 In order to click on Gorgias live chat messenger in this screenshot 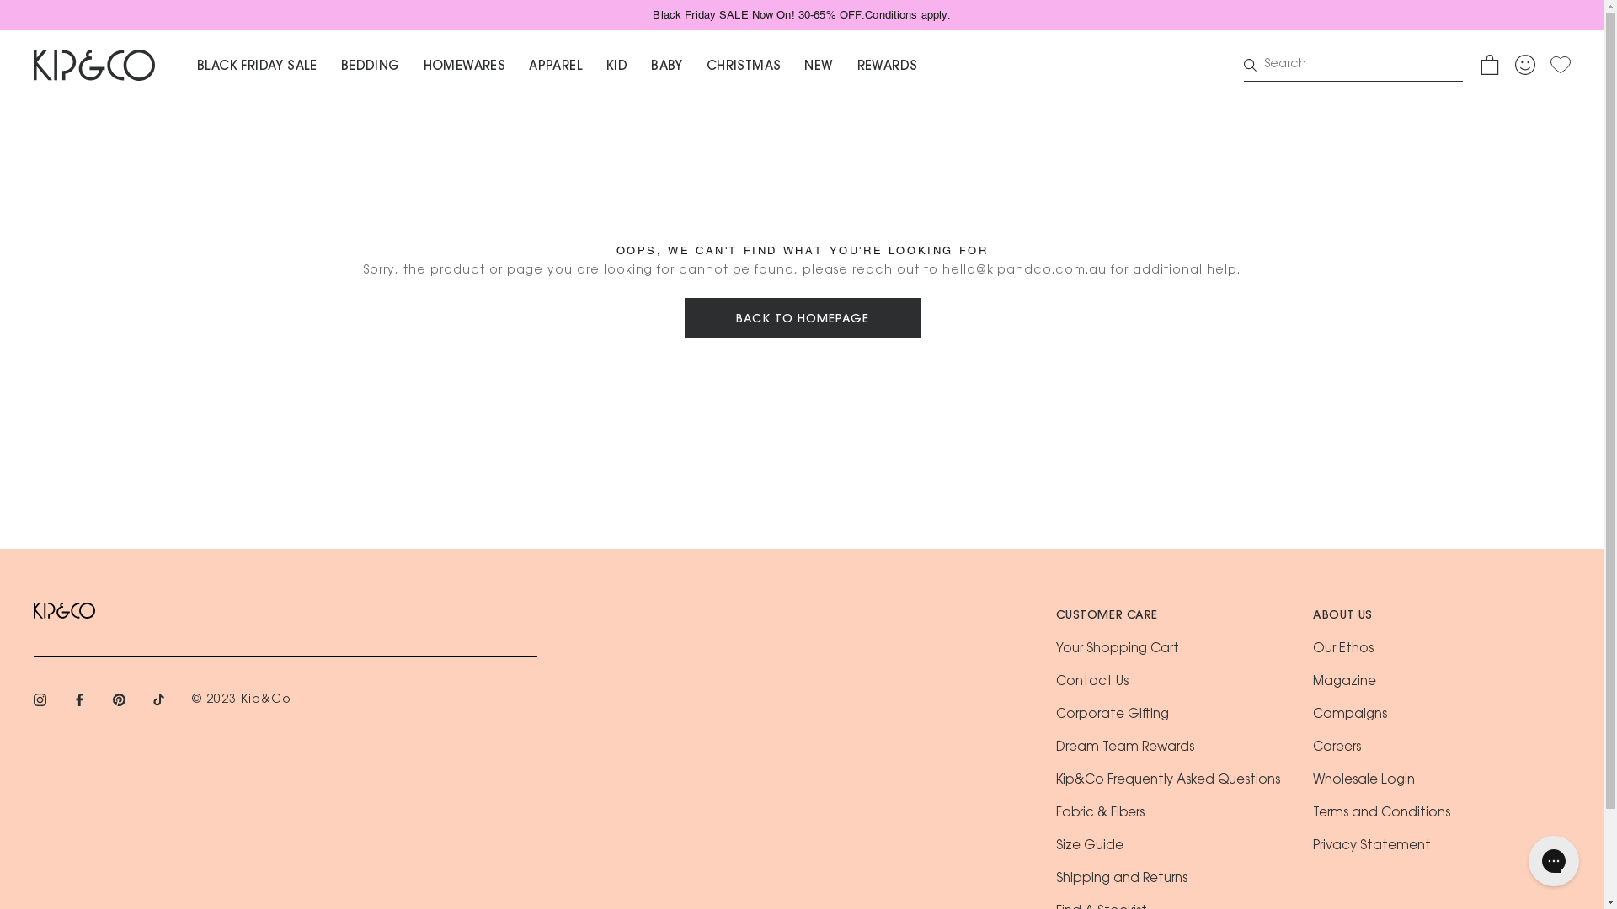, I will do `click(1554, 861)`.